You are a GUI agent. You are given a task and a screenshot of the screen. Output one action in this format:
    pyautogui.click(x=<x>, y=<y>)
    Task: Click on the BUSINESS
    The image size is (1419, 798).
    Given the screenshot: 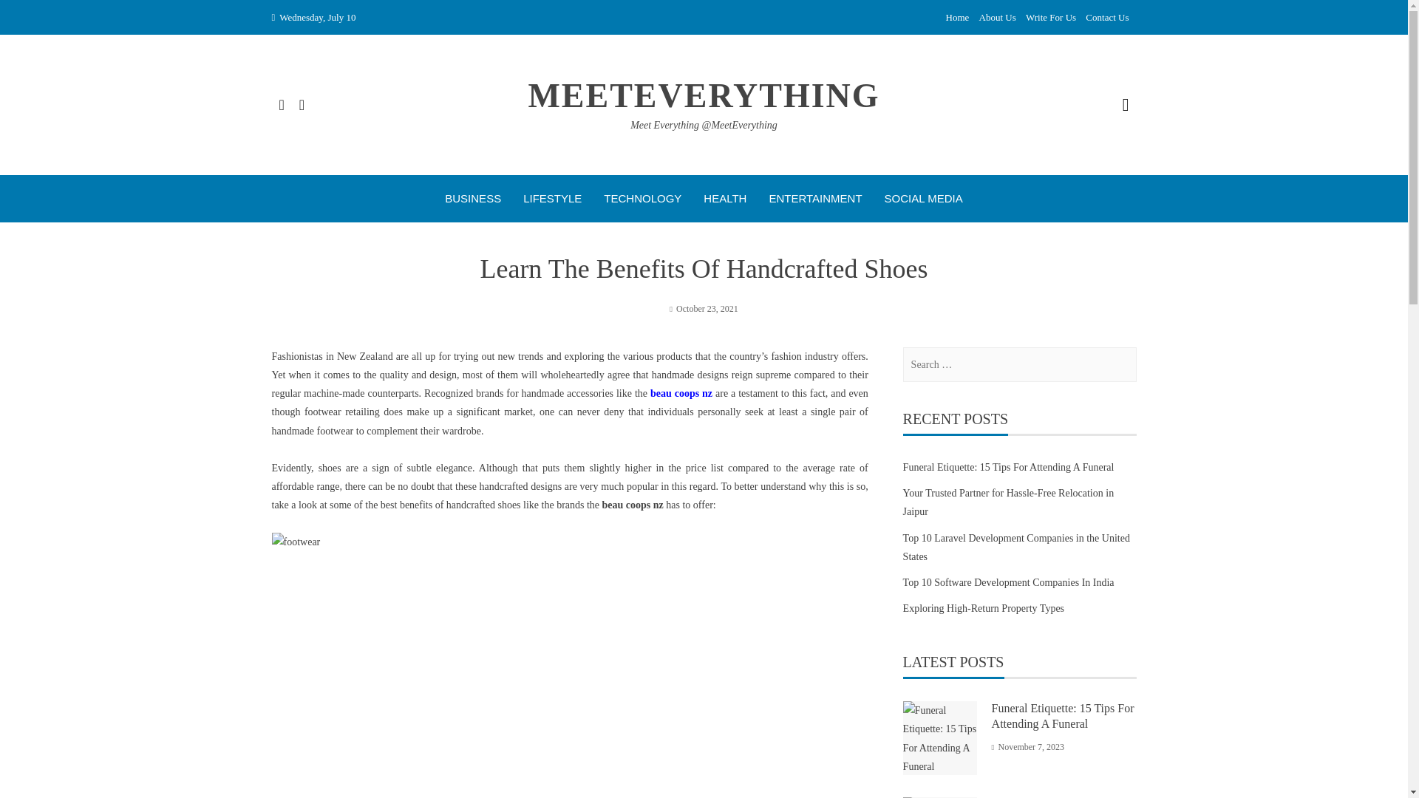 What is the action you would take?
    pyautogui.click(x=473, y=198)
    